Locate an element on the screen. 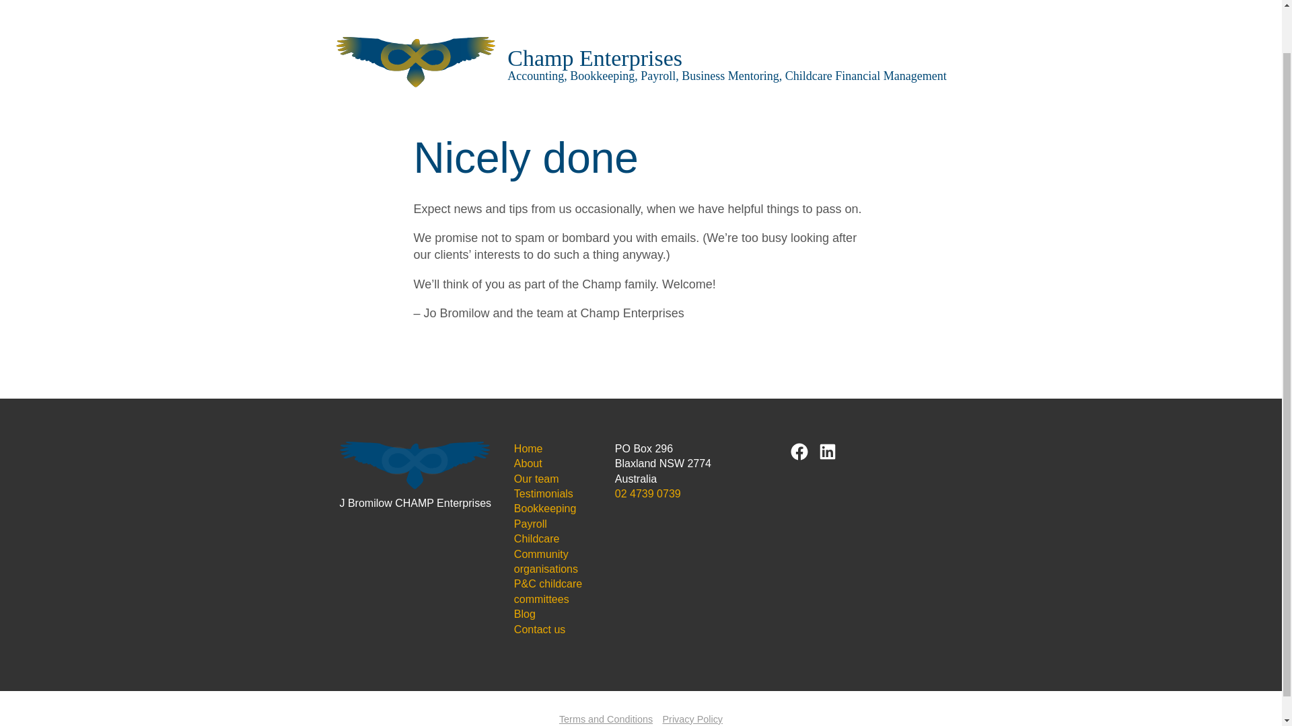  02 4739 0739 is located at coordinates (647, 493).